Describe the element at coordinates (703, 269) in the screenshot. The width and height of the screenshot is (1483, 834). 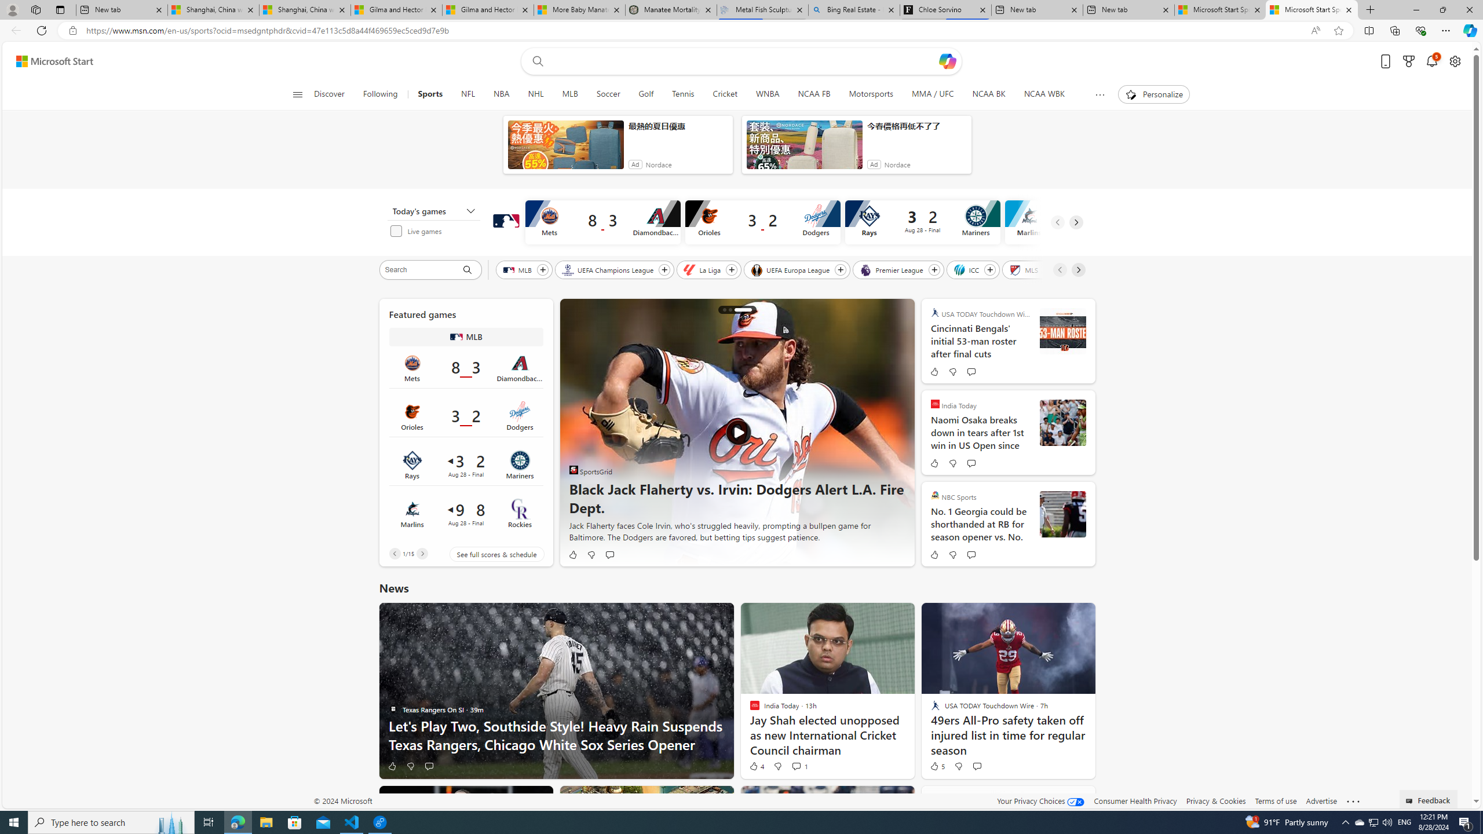
I see `La Liga` at that location.